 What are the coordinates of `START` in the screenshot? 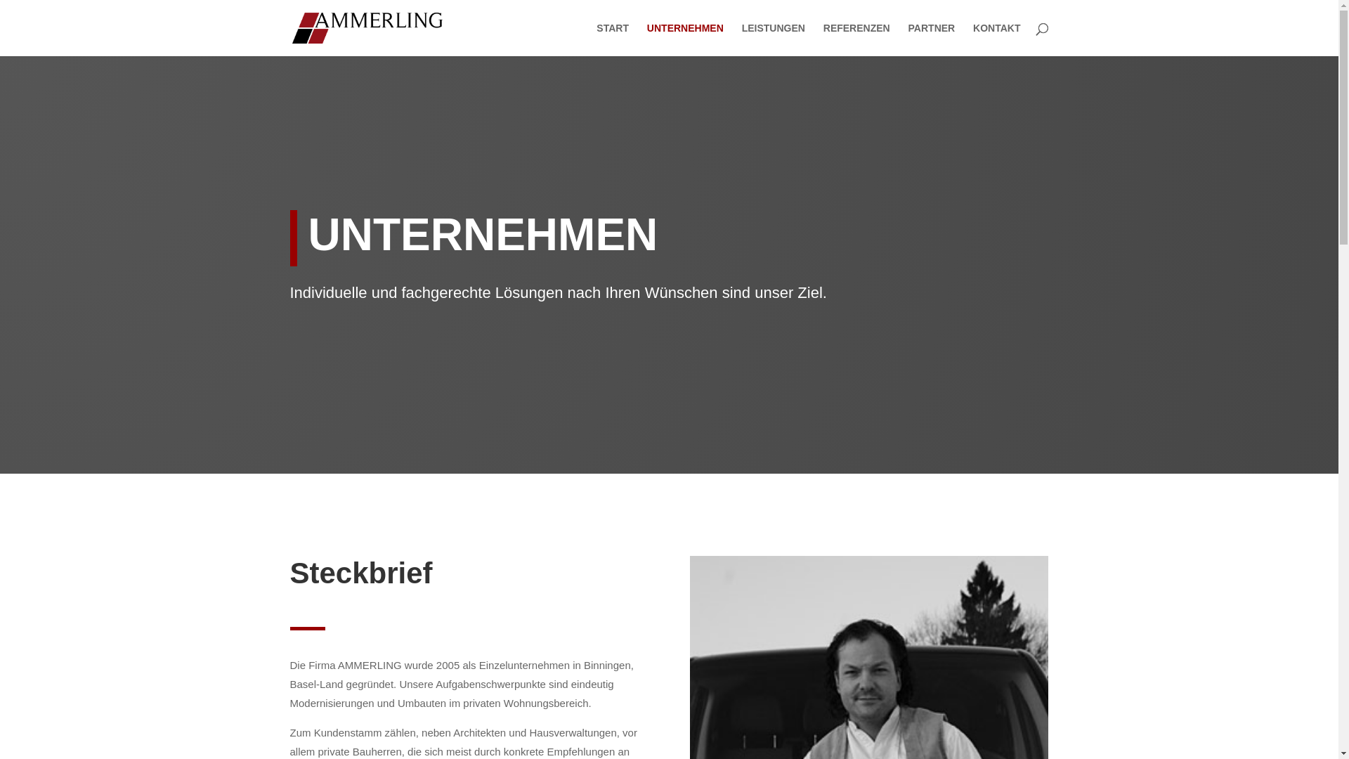 It's located at (613, 39).